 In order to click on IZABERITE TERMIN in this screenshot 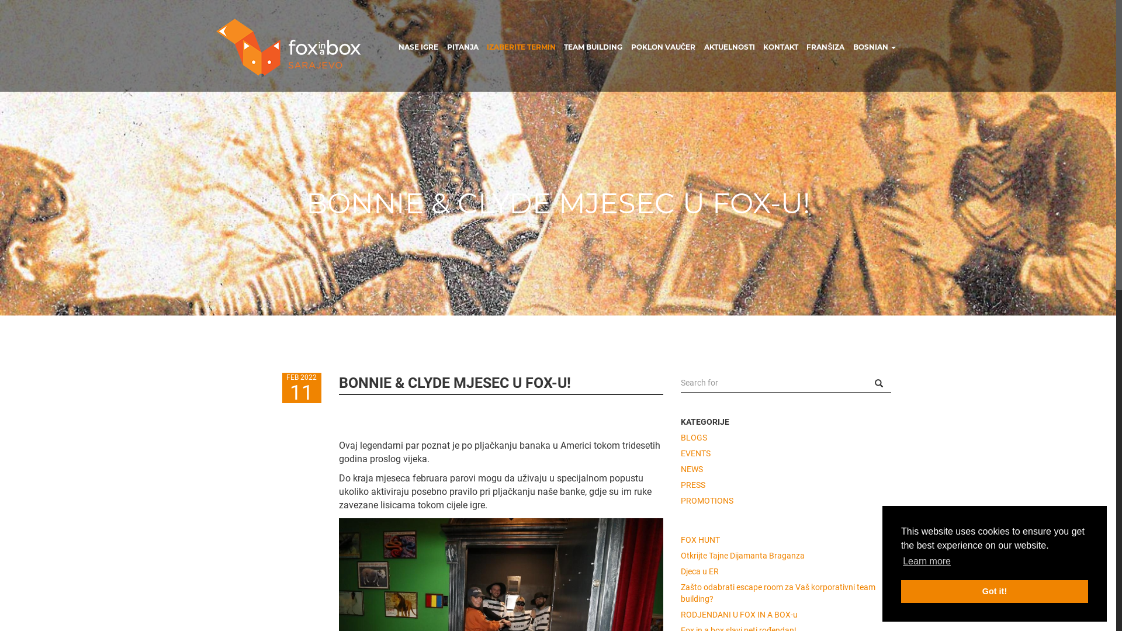, I will do `click(521, 47)`.